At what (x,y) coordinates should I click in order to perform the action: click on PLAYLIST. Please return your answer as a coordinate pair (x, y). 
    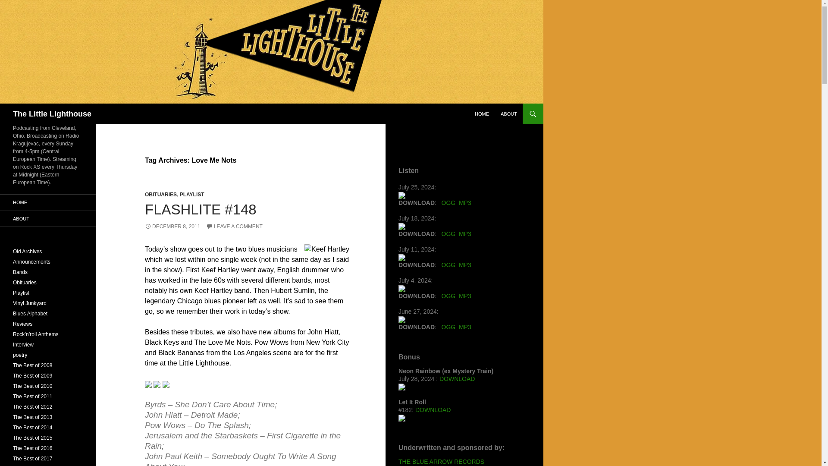
    Looking at the image, I should click on (192, 194).